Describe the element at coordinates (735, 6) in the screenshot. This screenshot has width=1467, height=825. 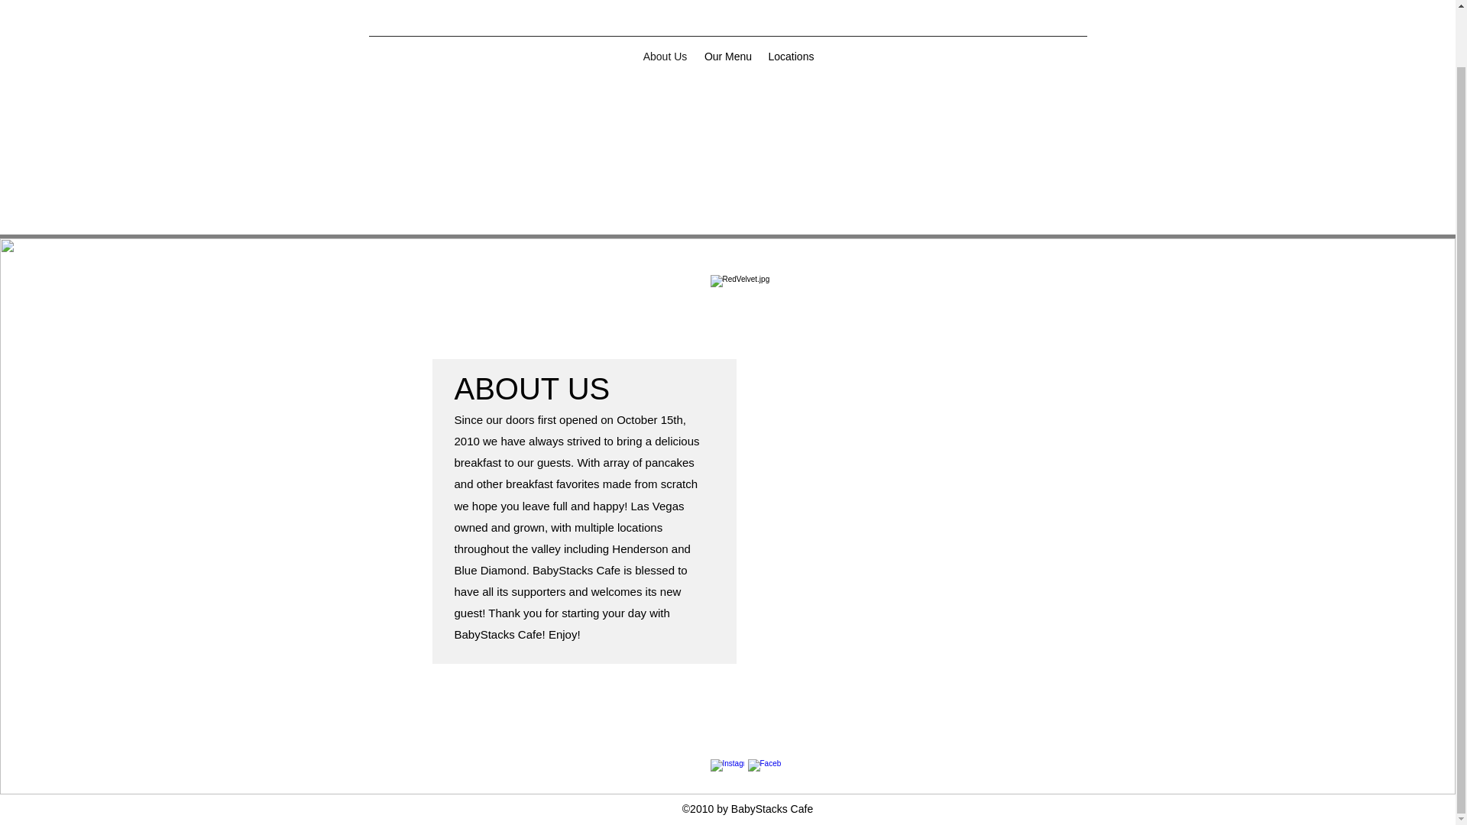
I see `BSCircleLogo.png` at that location.